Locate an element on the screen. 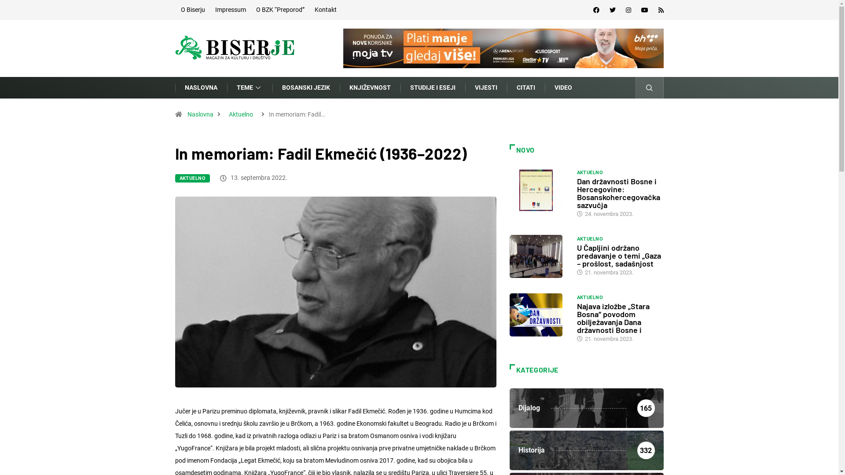  NASLOVNA is located at coordinates (201, 88).